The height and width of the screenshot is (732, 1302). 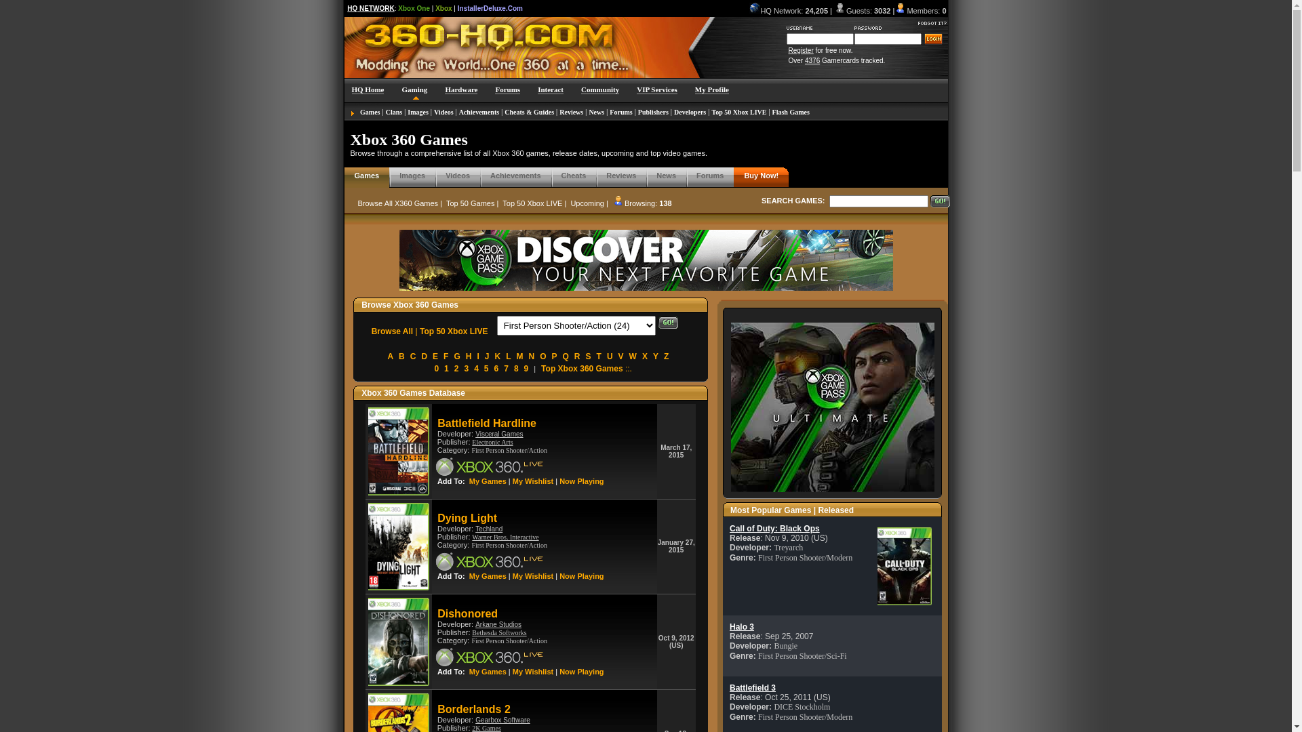 What do you see at coordinates (800, 50) in the screenshot?
I see `Register` at bounding box center [800, 50].